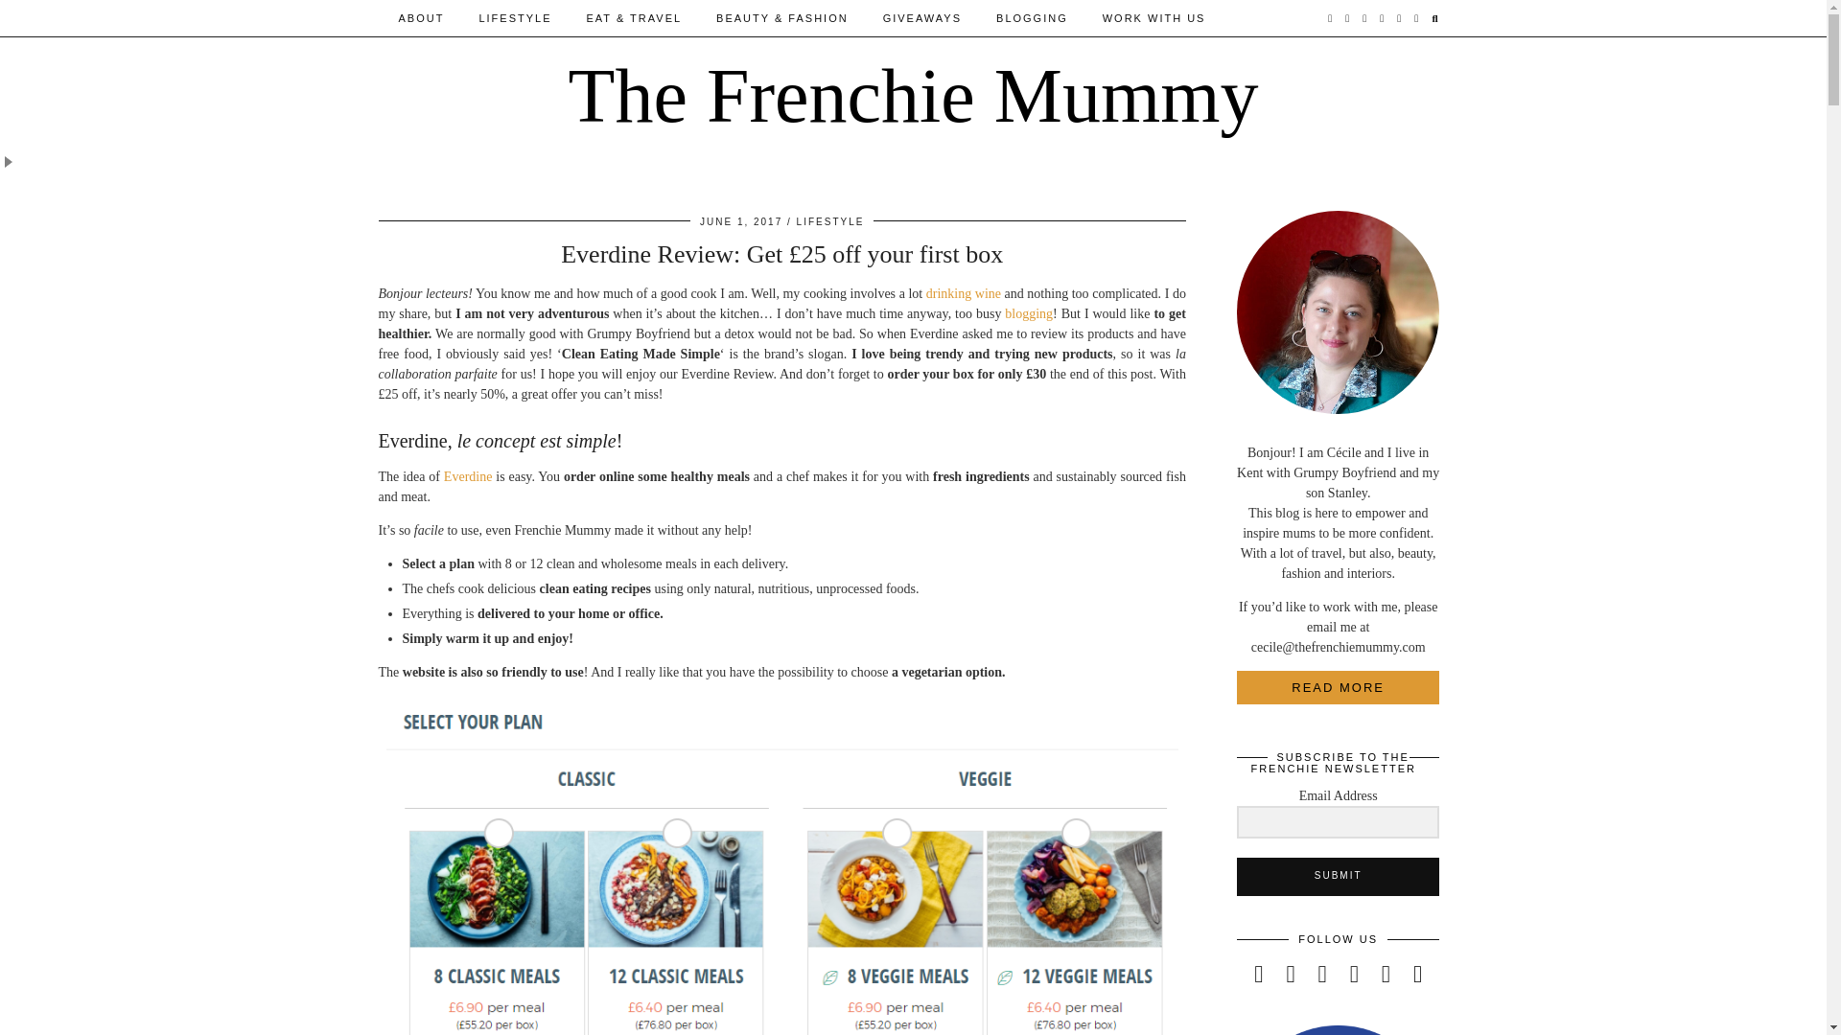  Describe the element at coordinates (922, 17) in the screenshot. I see `GIVEAWAYS` at that location.